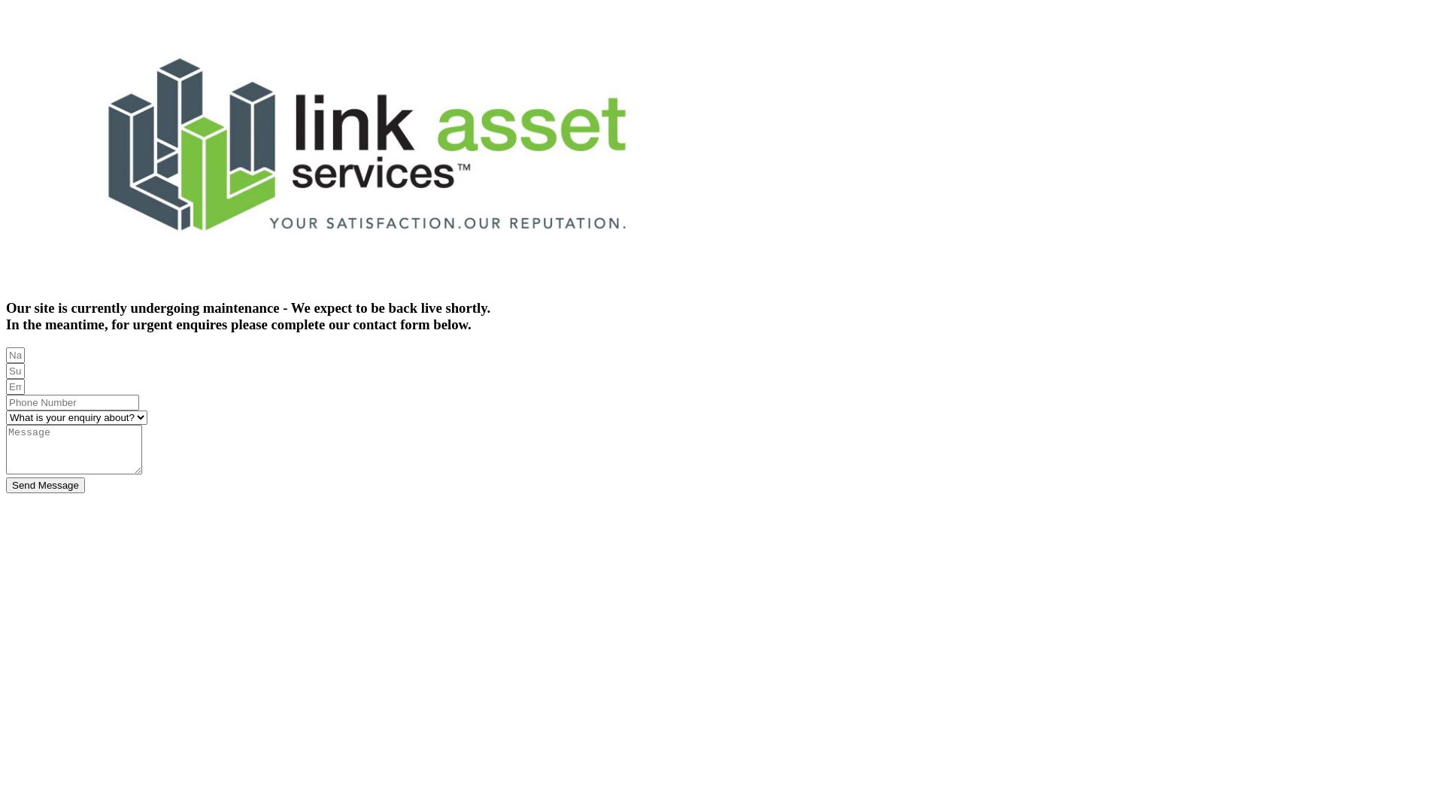 The width and height of the screenshot is (1444, 812). Describe the element at coordinates (45, 485) in the screenshot. I see `Send Message` at that location.